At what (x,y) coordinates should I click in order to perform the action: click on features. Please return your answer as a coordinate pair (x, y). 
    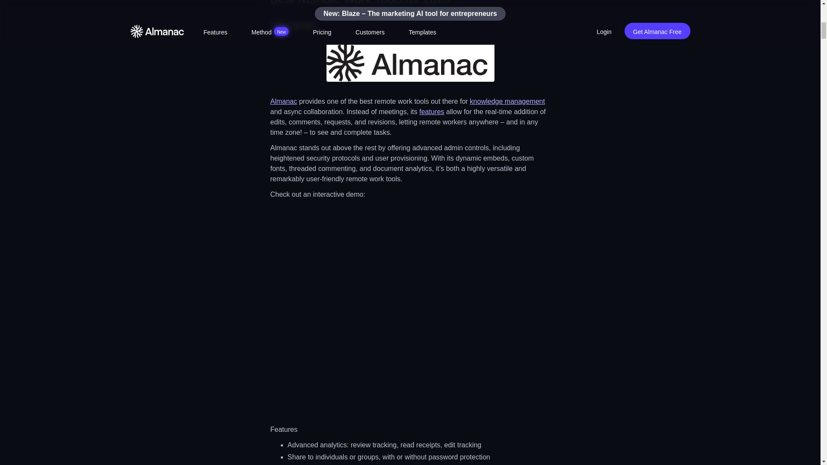
    Looking at the image, I should click on (432, 111).